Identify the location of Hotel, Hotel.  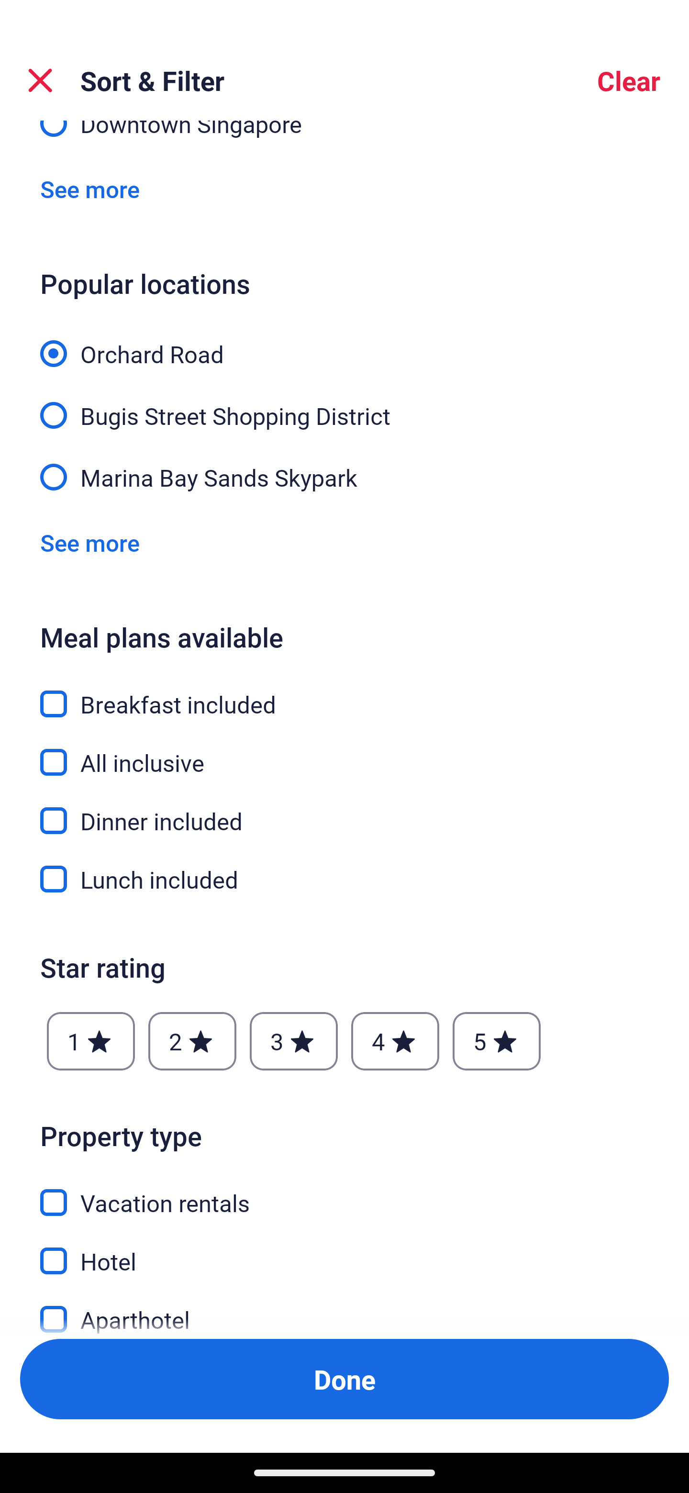
(344, 1250).